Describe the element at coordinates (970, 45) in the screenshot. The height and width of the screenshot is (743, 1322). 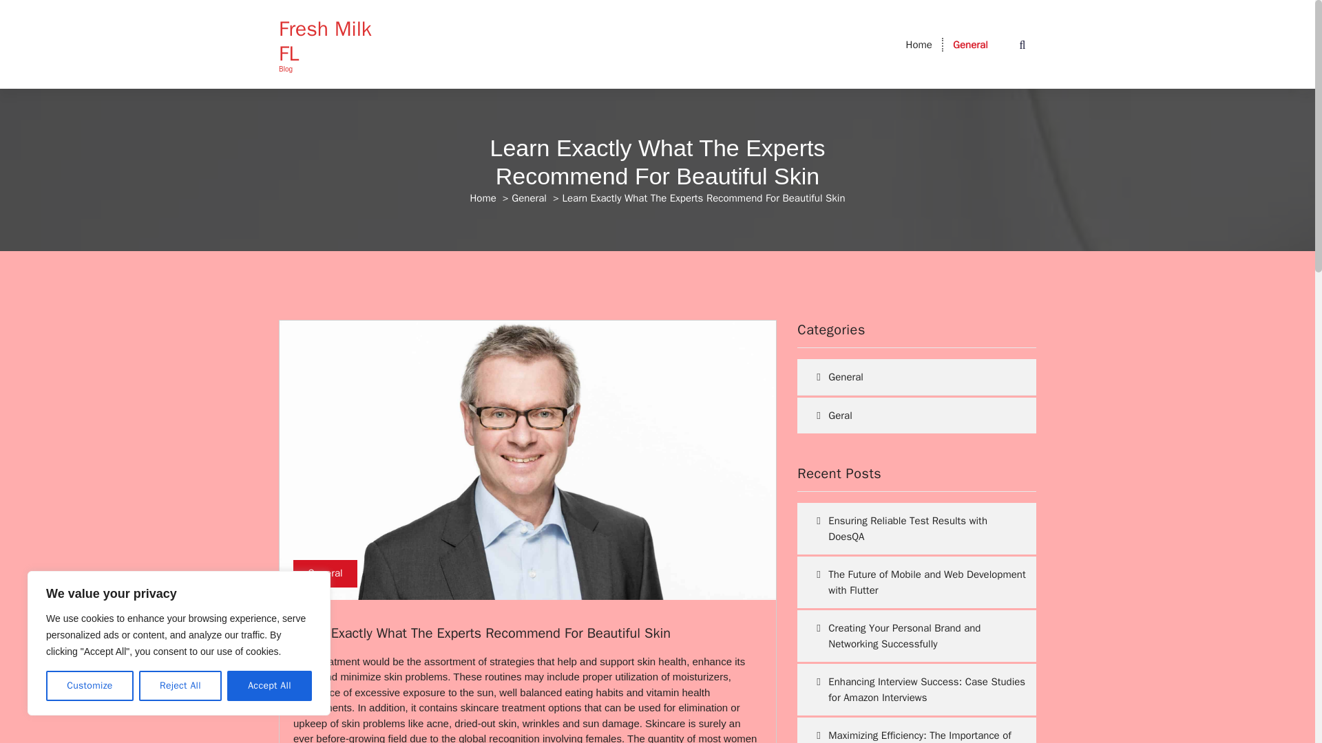
I see `General` at that location.